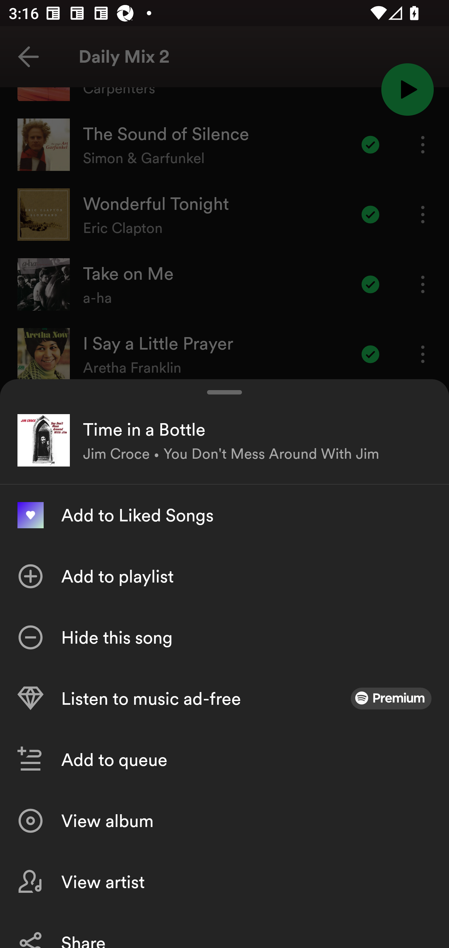 The height and width of the screenshot is (948, 449). What do you see at coordinates (224, 930) in the screenshot?
I see `Share` at bounding box center [224, 930].